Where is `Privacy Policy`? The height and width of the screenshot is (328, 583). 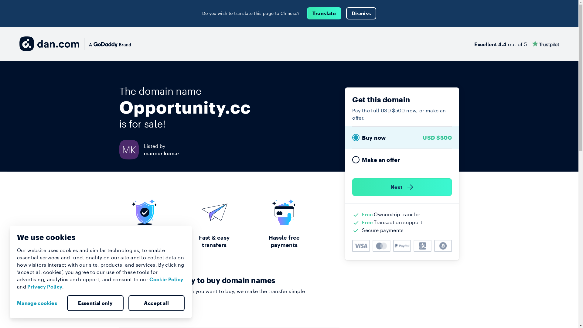
Privacy Policy is located at coordinates (45, 287).